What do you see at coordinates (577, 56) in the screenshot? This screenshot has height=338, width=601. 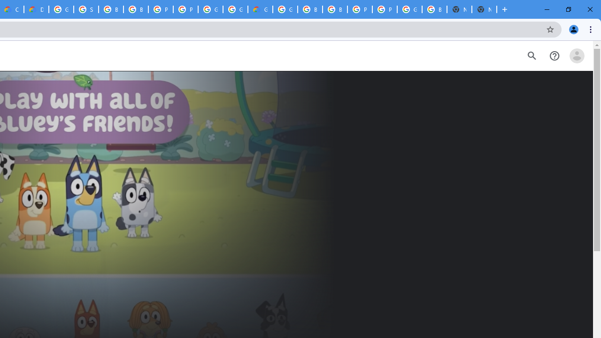 I see `Open account menu` at bounding box center [577, 56].